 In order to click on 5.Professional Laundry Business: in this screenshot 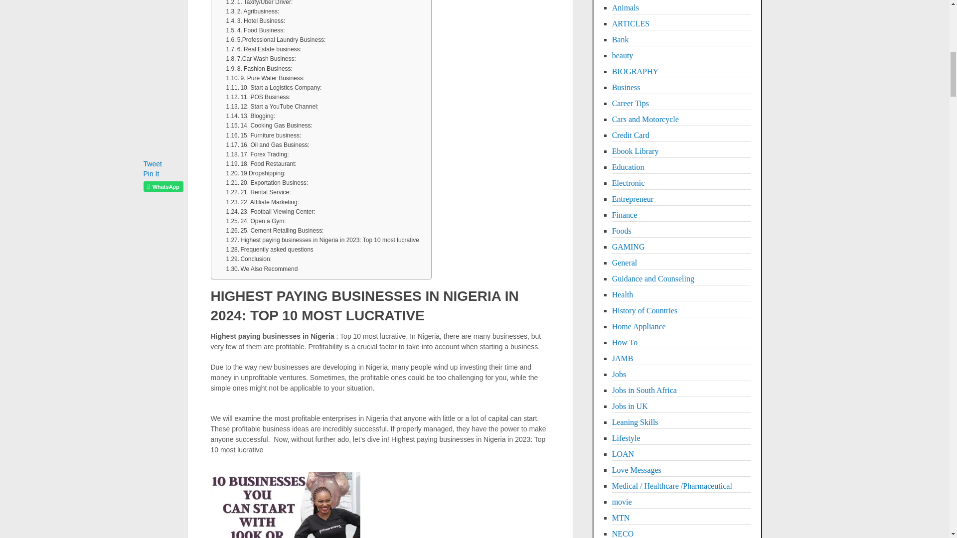, I will do `click(275, 40)`.